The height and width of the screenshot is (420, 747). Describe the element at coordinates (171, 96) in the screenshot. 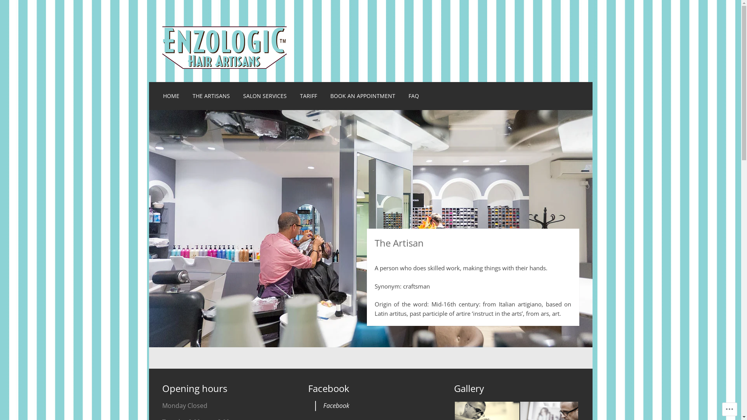

I see `HOME` at that location.